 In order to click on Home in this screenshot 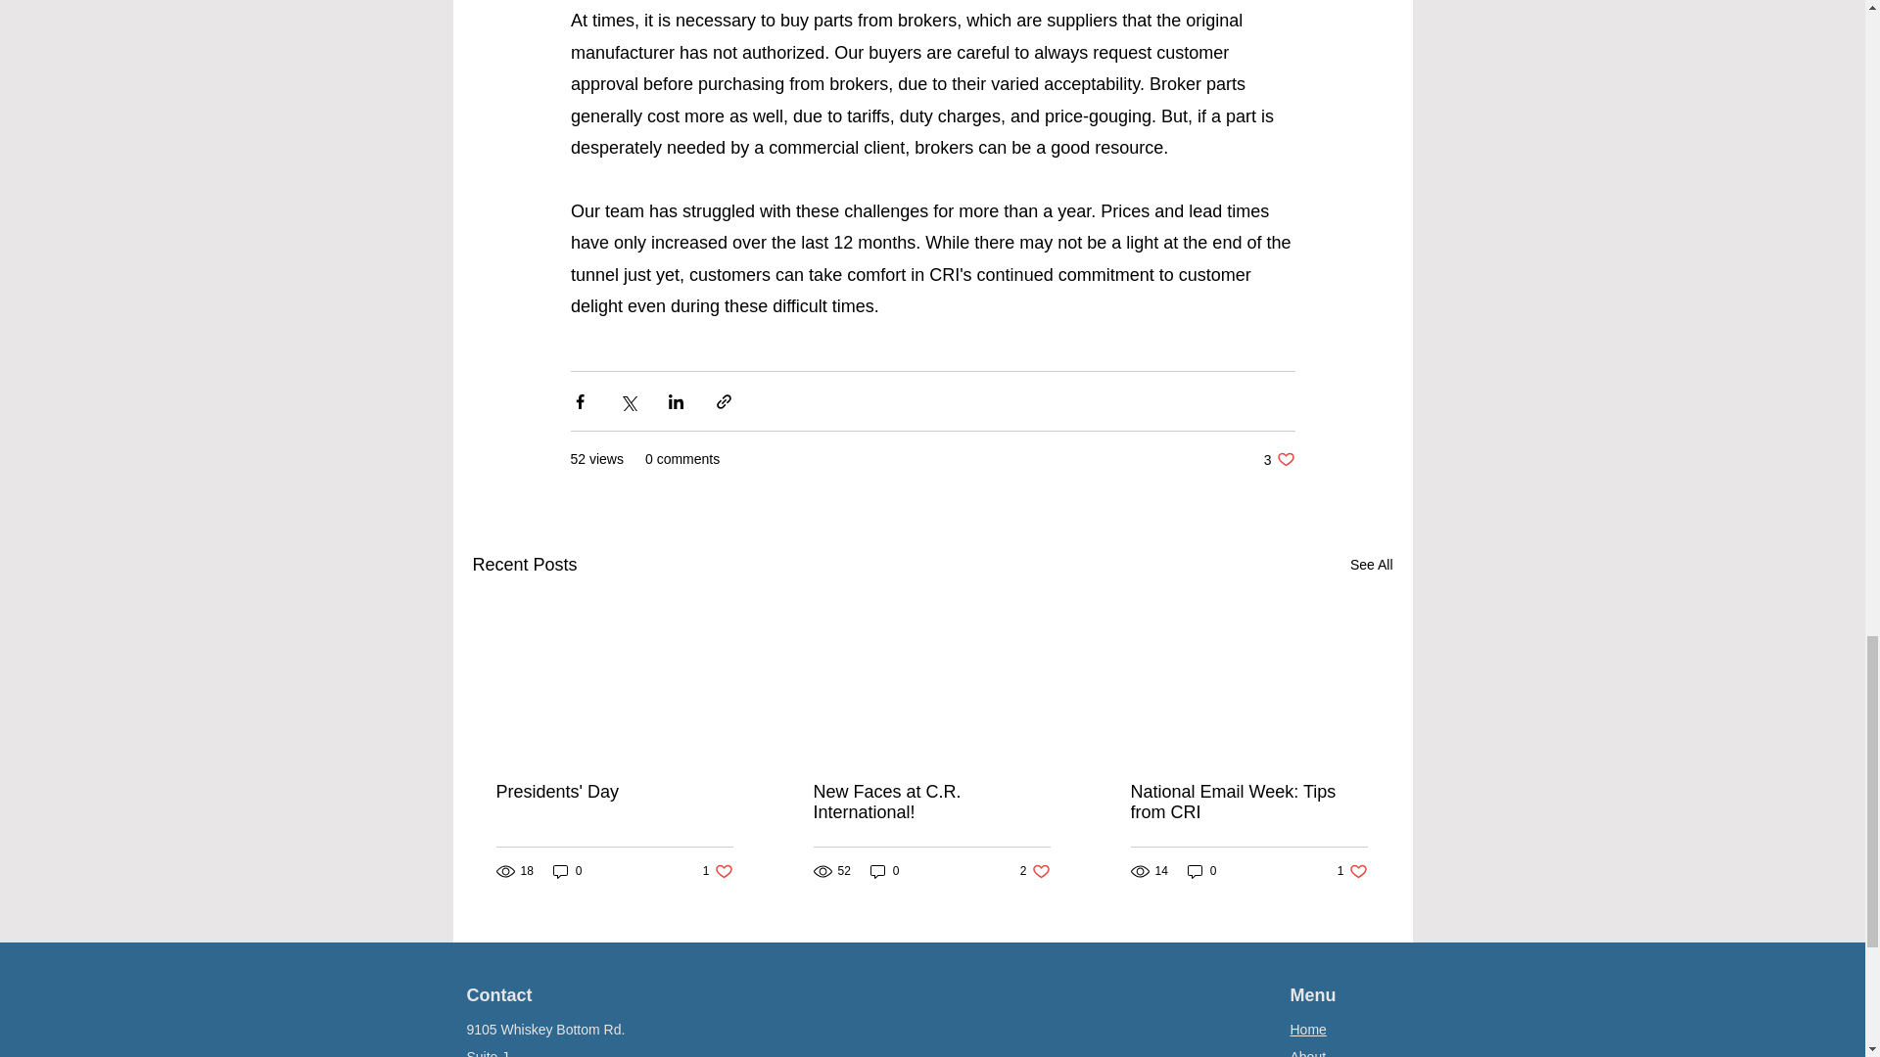, I will do `click(718, 871)`.